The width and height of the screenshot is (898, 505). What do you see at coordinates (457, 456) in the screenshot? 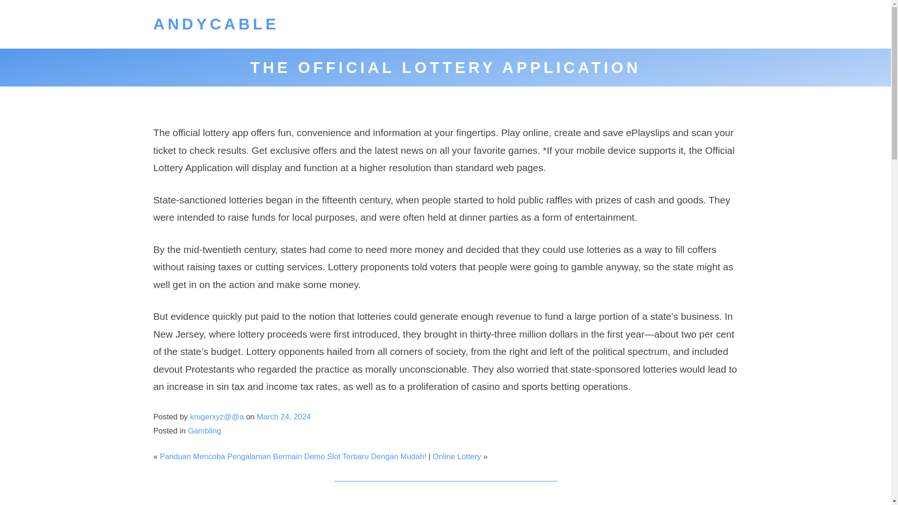
I see `Online Lottery` at bounding box center [457, 456].